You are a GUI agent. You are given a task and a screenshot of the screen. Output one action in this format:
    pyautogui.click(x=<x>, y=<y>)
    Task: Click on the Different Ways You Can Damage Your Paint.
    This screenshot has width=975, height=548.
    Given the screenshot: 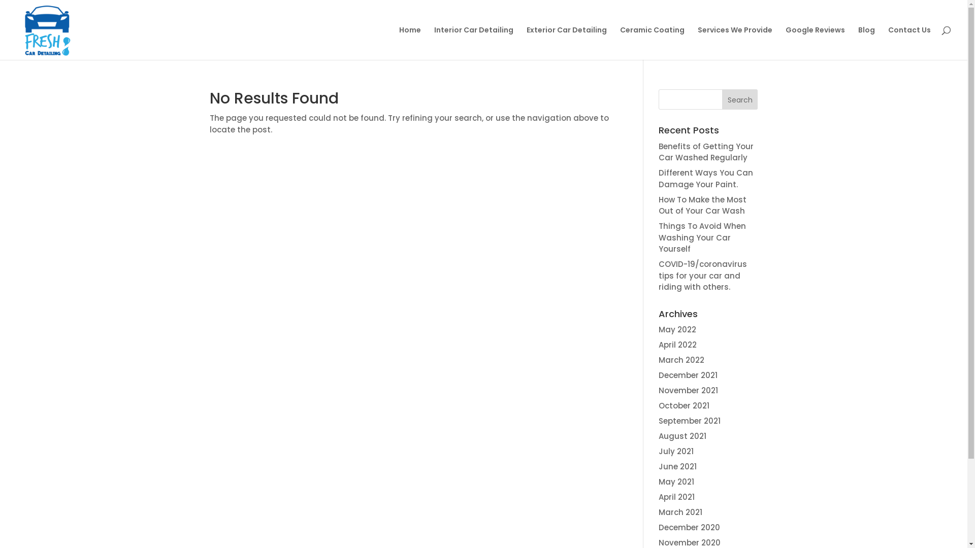 What is the action you would take?
    pyautogui.click(x=706, y=179)
    